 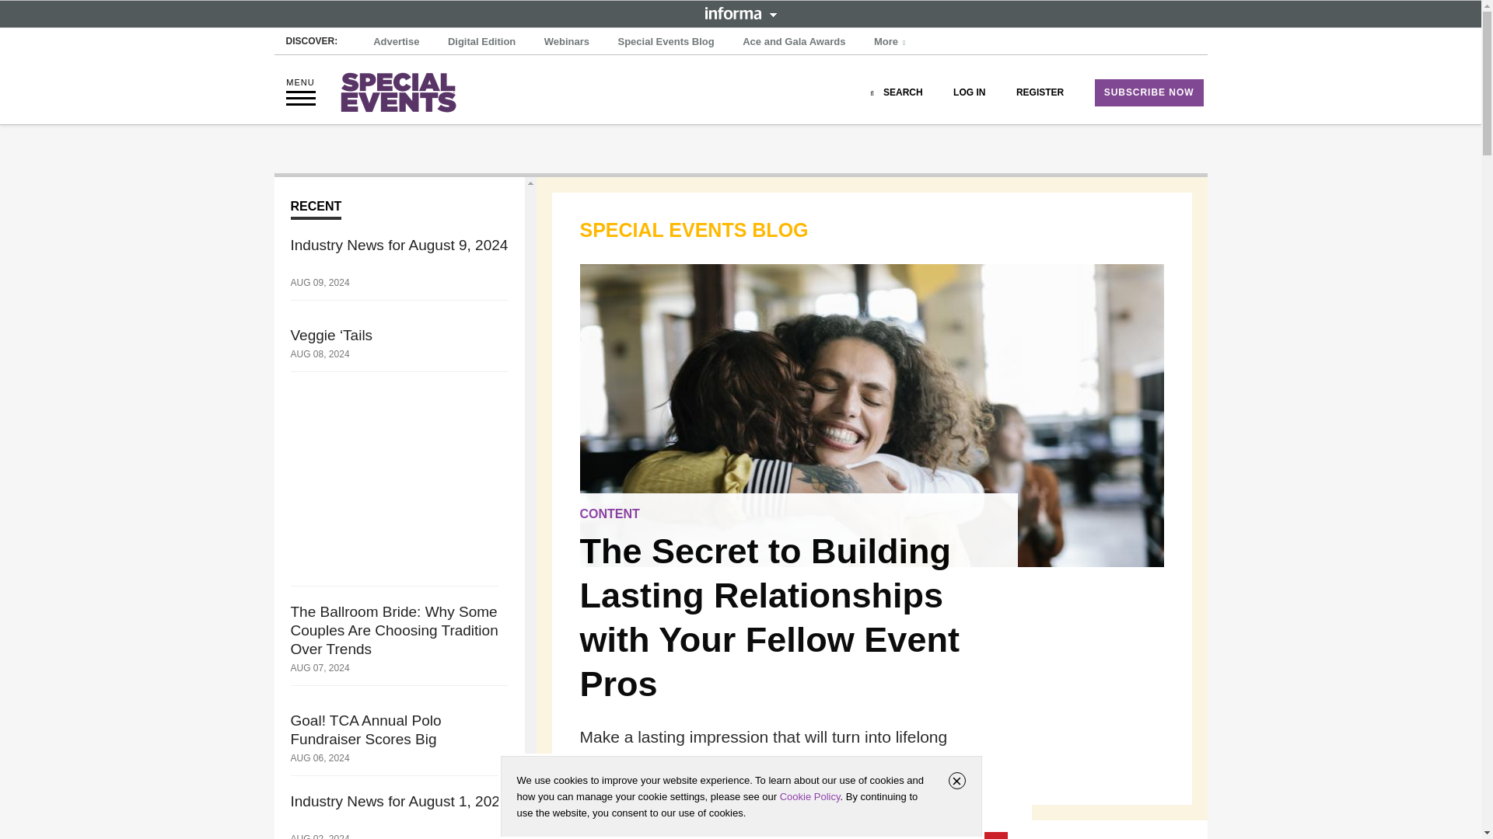 I want to click on INFORMA, so click(x=740, y=12).